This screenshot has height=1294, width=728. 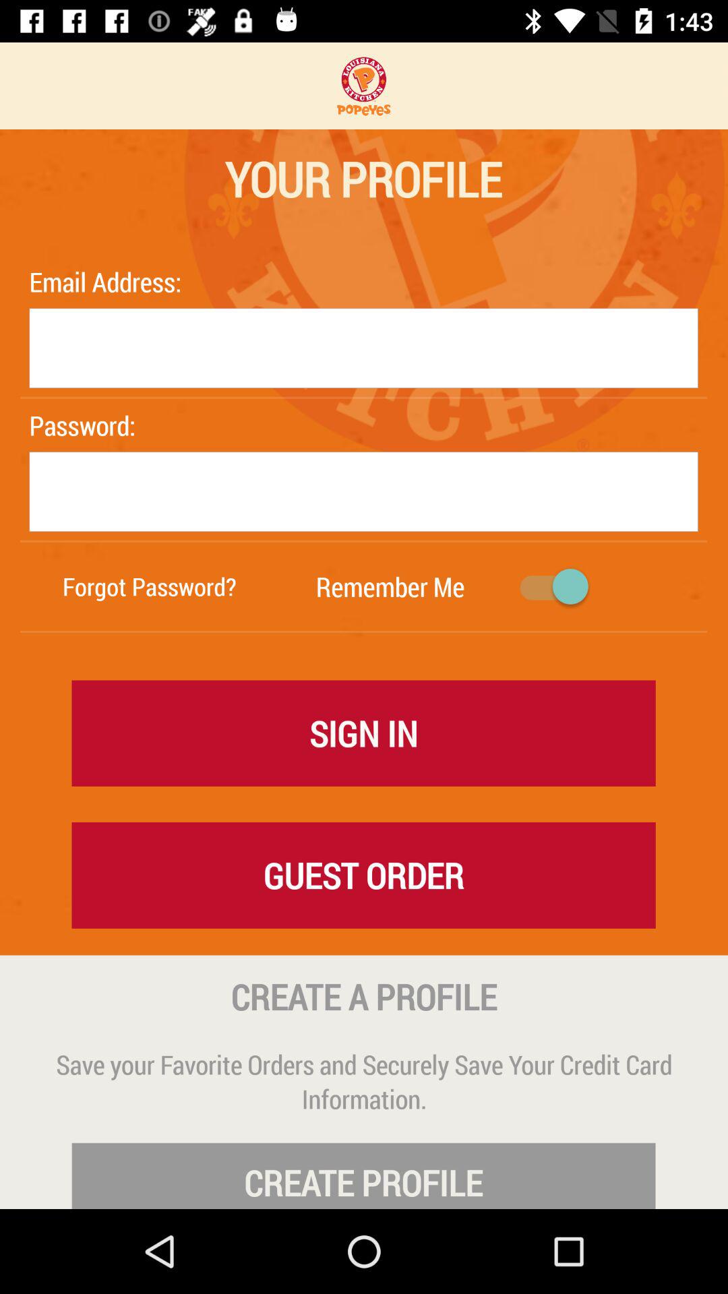 I want to click on swipe to guest order icon, so click(x=363, y=875).